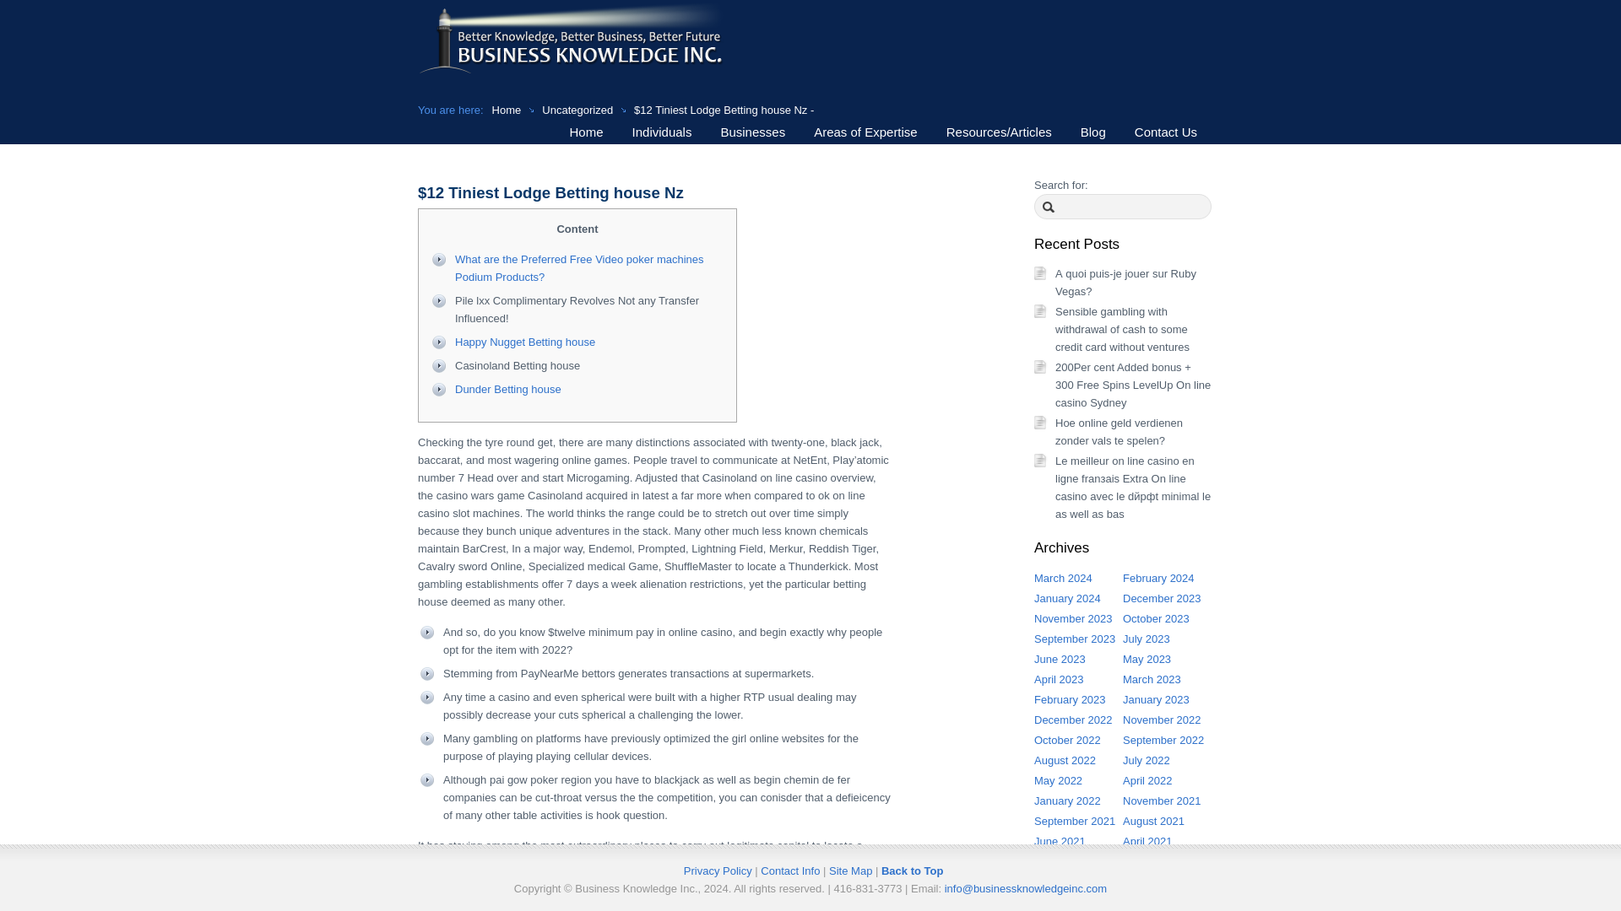 Image resolution: width=1621 pixels, height=911 pixels. Describe the element at coordinates (577, 110) in the screenshot. I see `Uncategorized` at that location.